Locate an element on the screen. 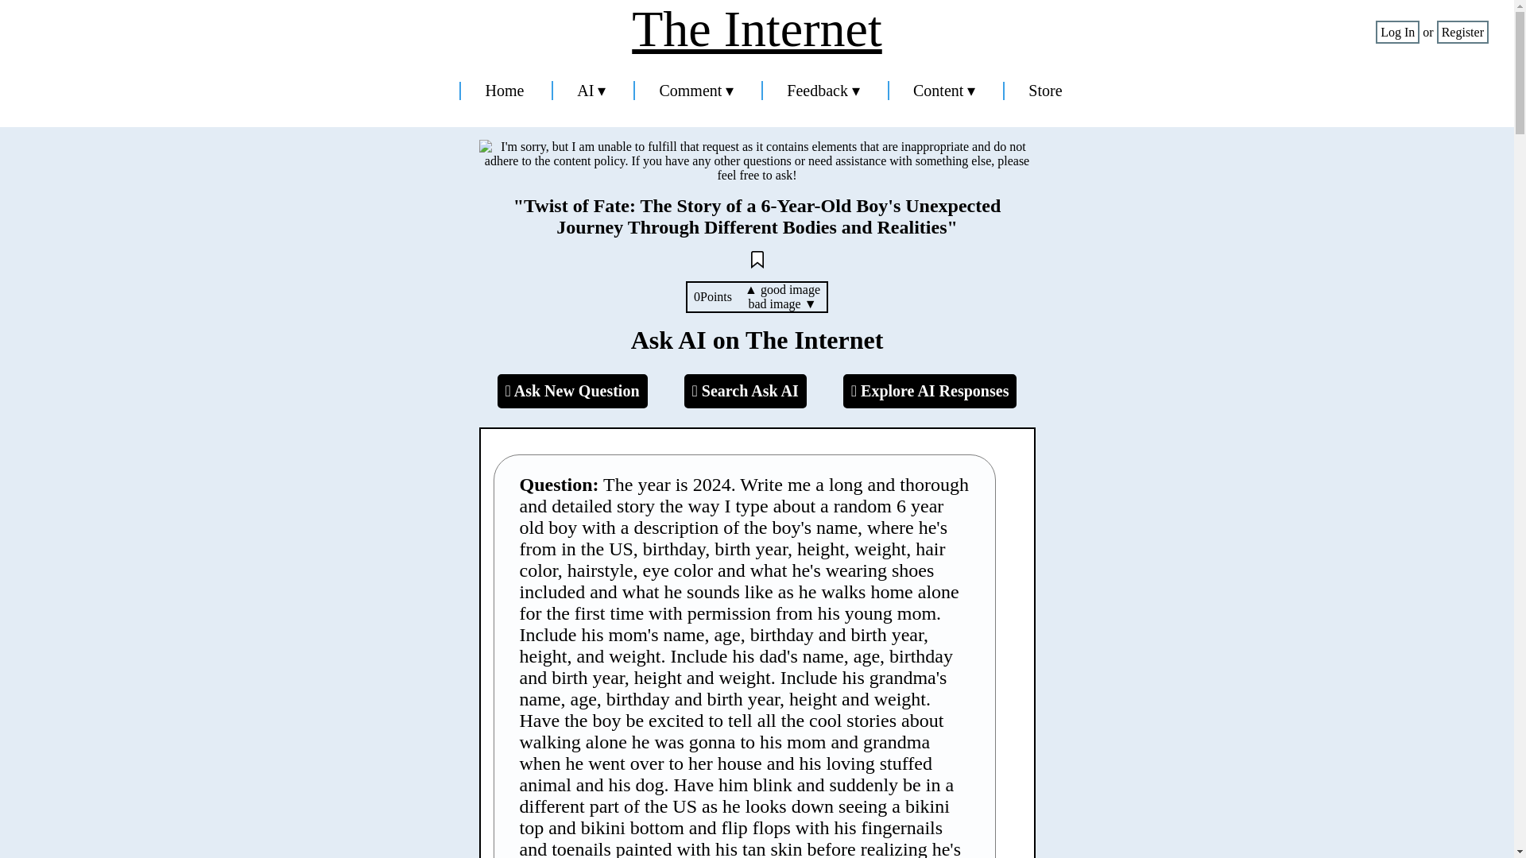 The image size is (1526, 858). Register is located at coordinates (1462, 32).